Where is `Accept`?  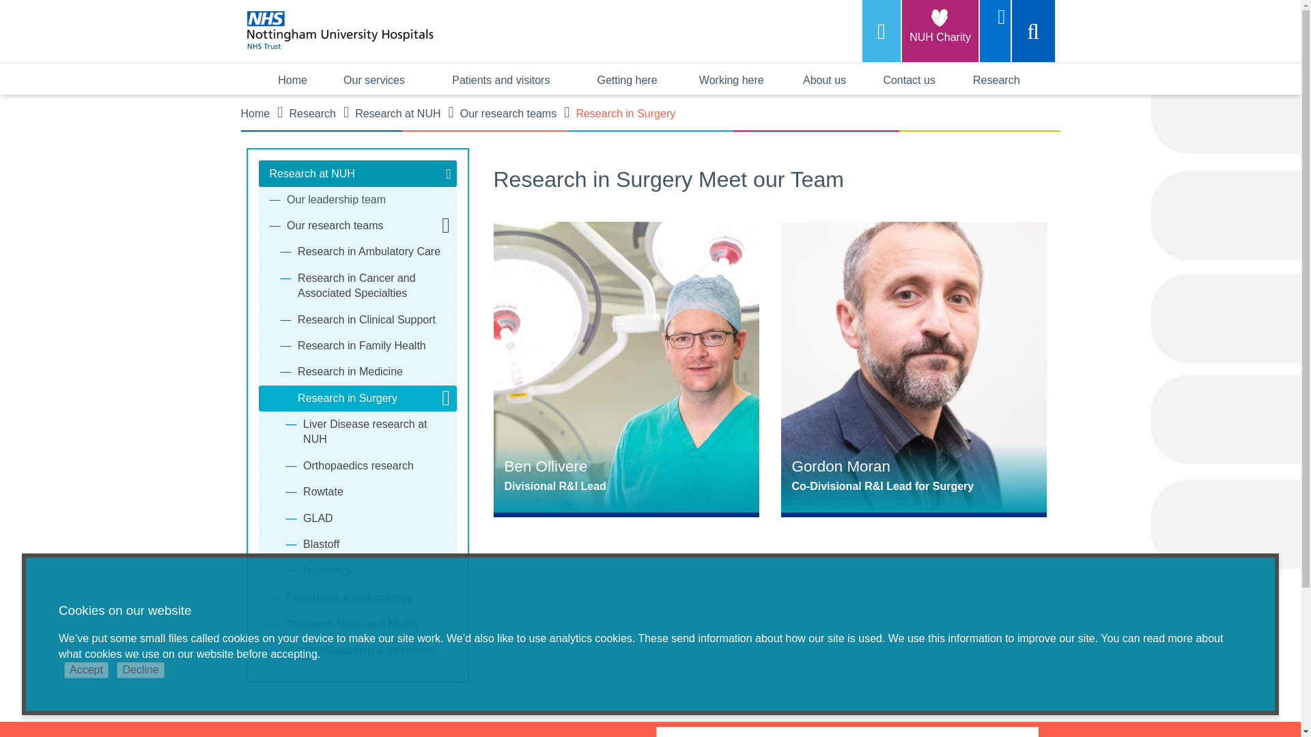
Accept is located at coordinates (86, 669).